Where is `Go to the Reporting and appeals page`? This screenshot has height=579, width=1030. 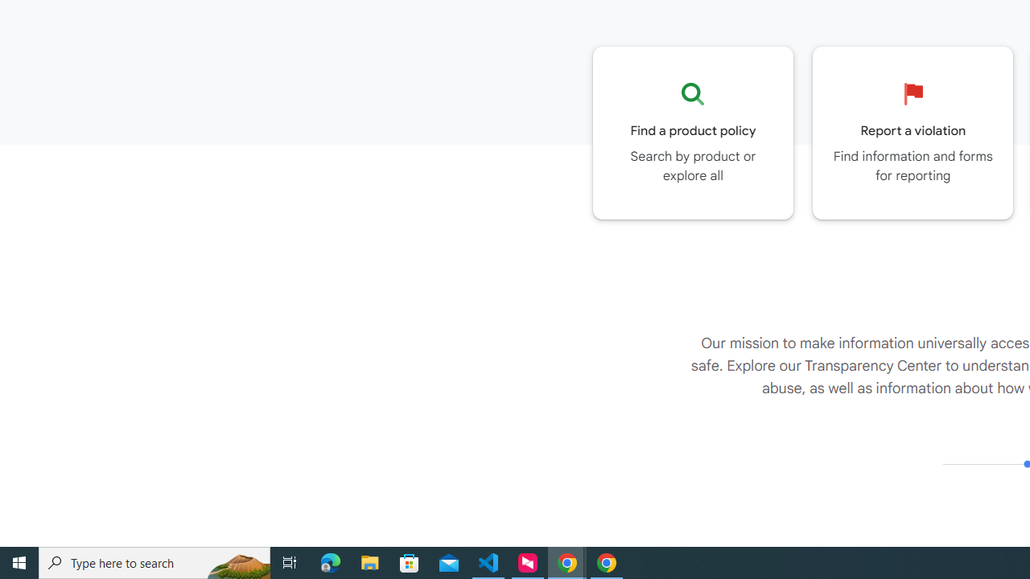 Go to the Reporting and appeals page is located at coordinates (913, 133).